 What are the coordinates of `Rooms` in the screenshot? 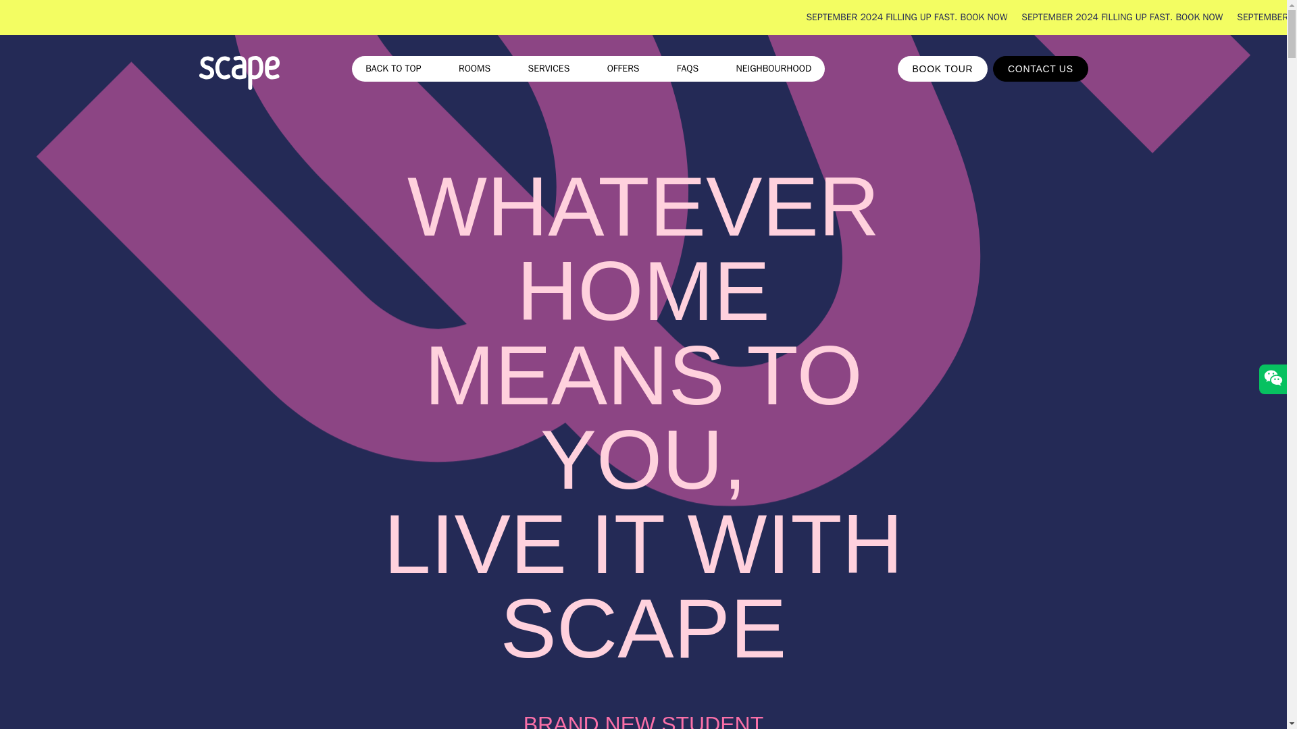 It's located at (474, 68).